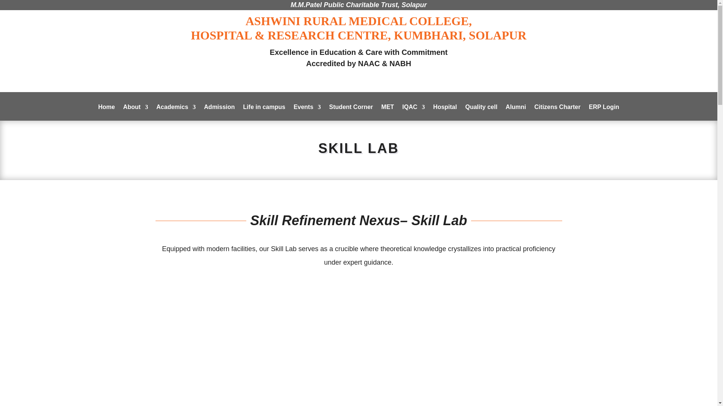 The height and width of the screenshot is (406, 723). I want to click on About, so click(136, 112).